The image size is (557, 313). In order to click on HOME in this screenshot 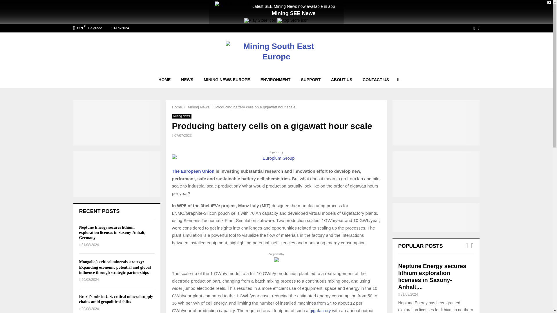, I will do `click(164, 79)`.